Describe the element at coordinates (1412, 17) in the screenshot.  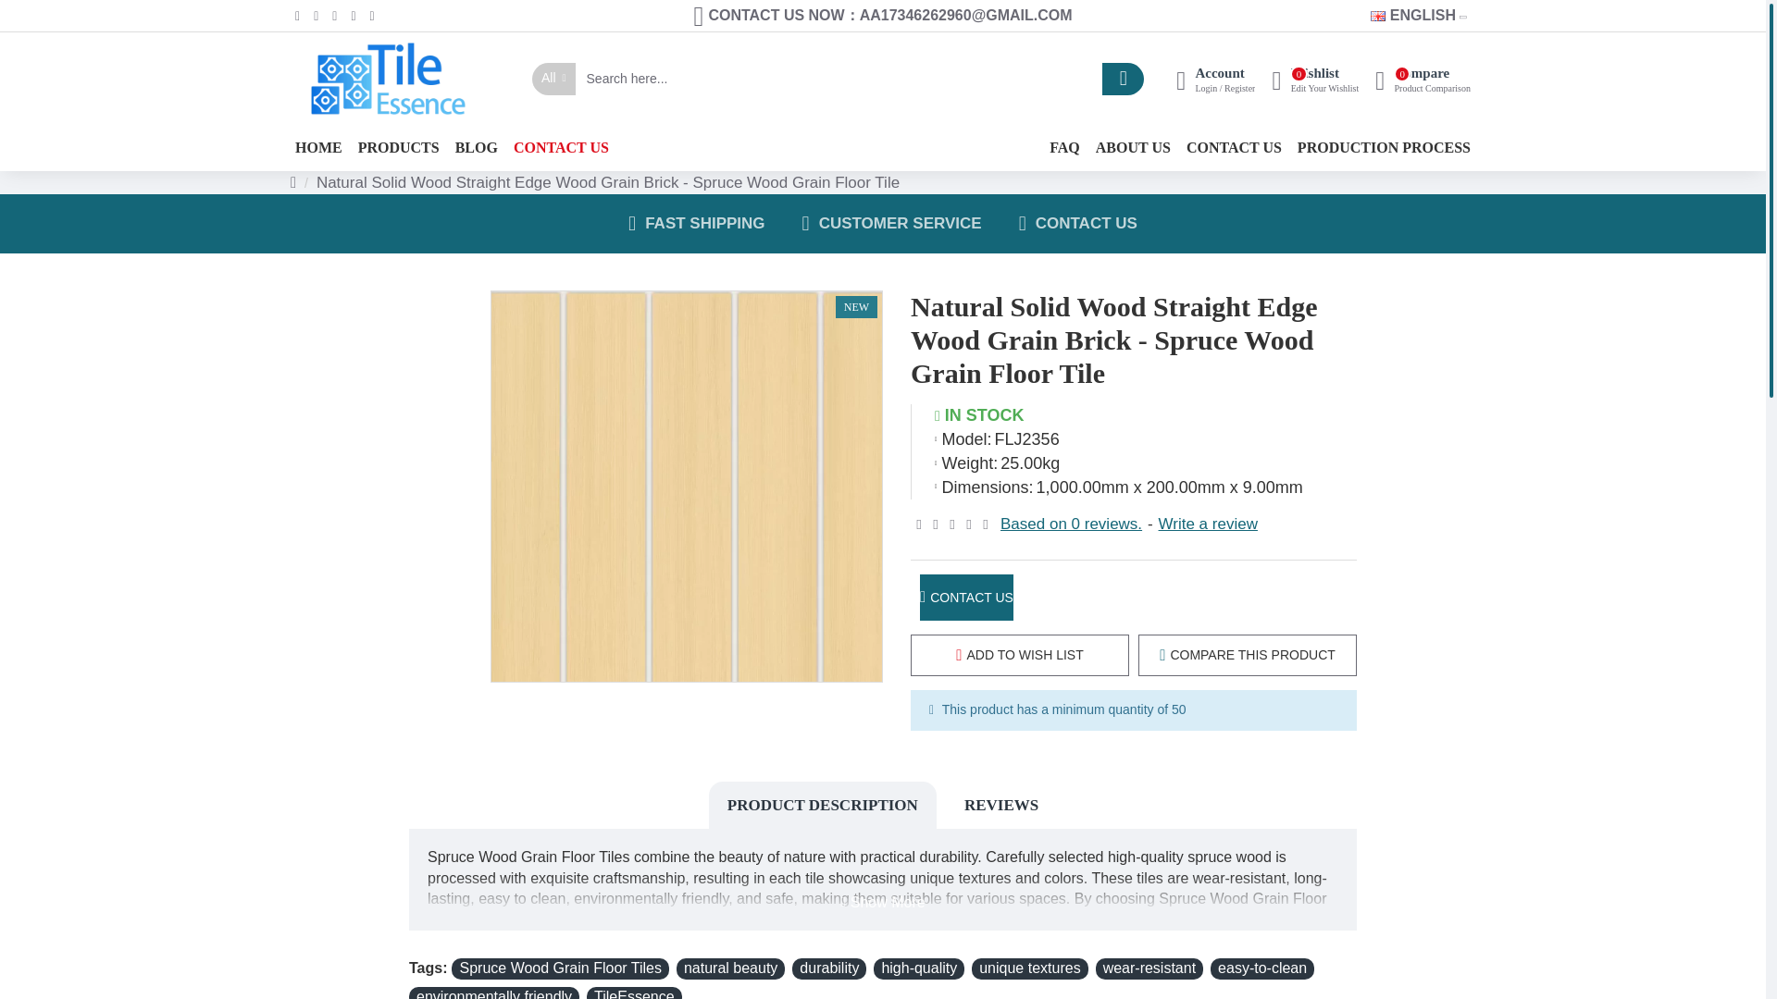
I see `TileEssence` at that location.